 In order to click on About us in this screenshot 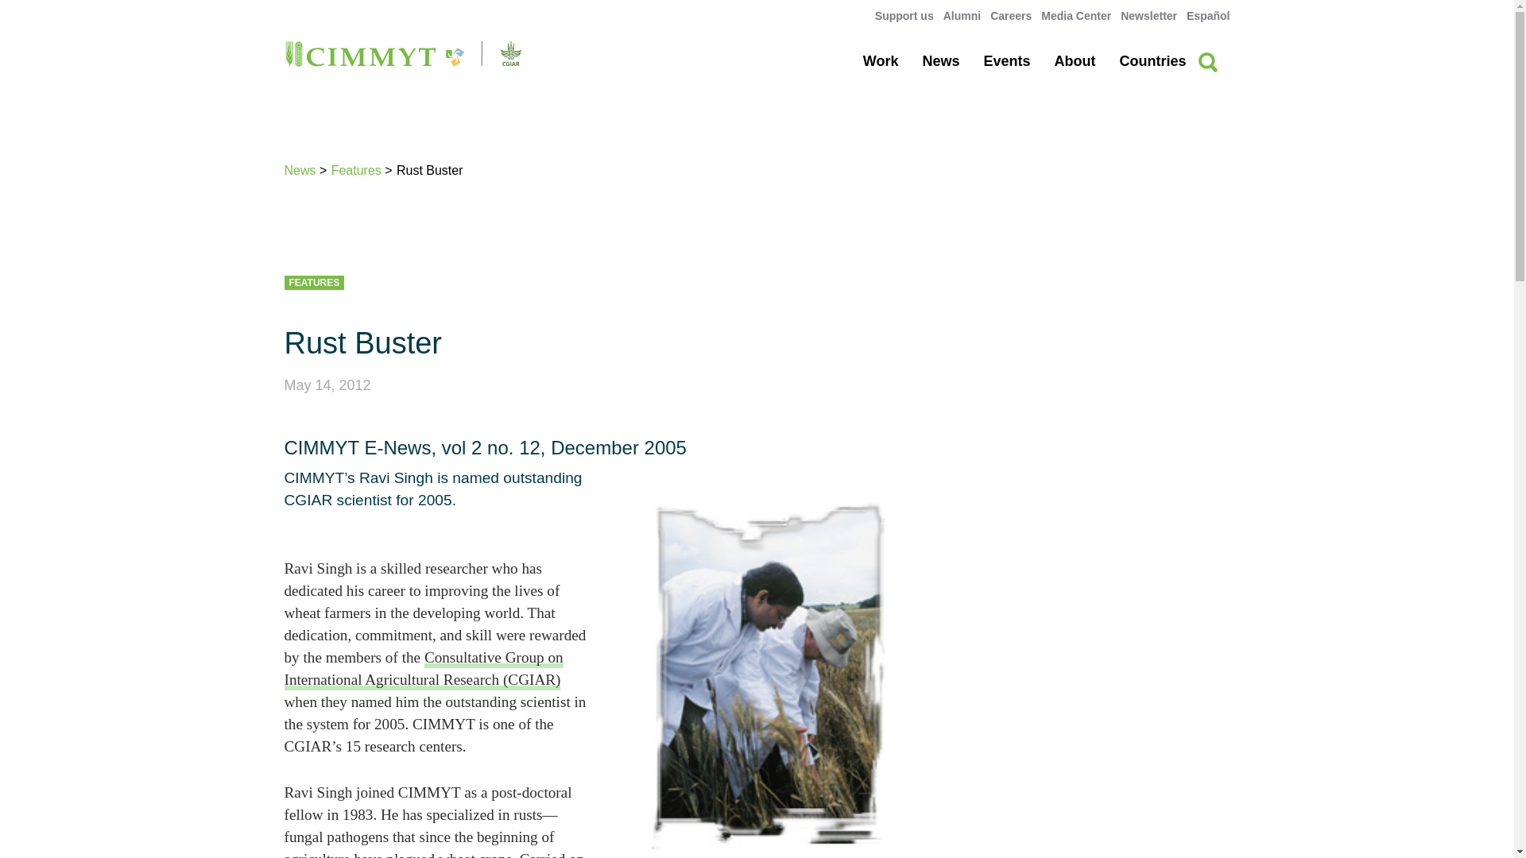, I will do `click(1075, 60)`.